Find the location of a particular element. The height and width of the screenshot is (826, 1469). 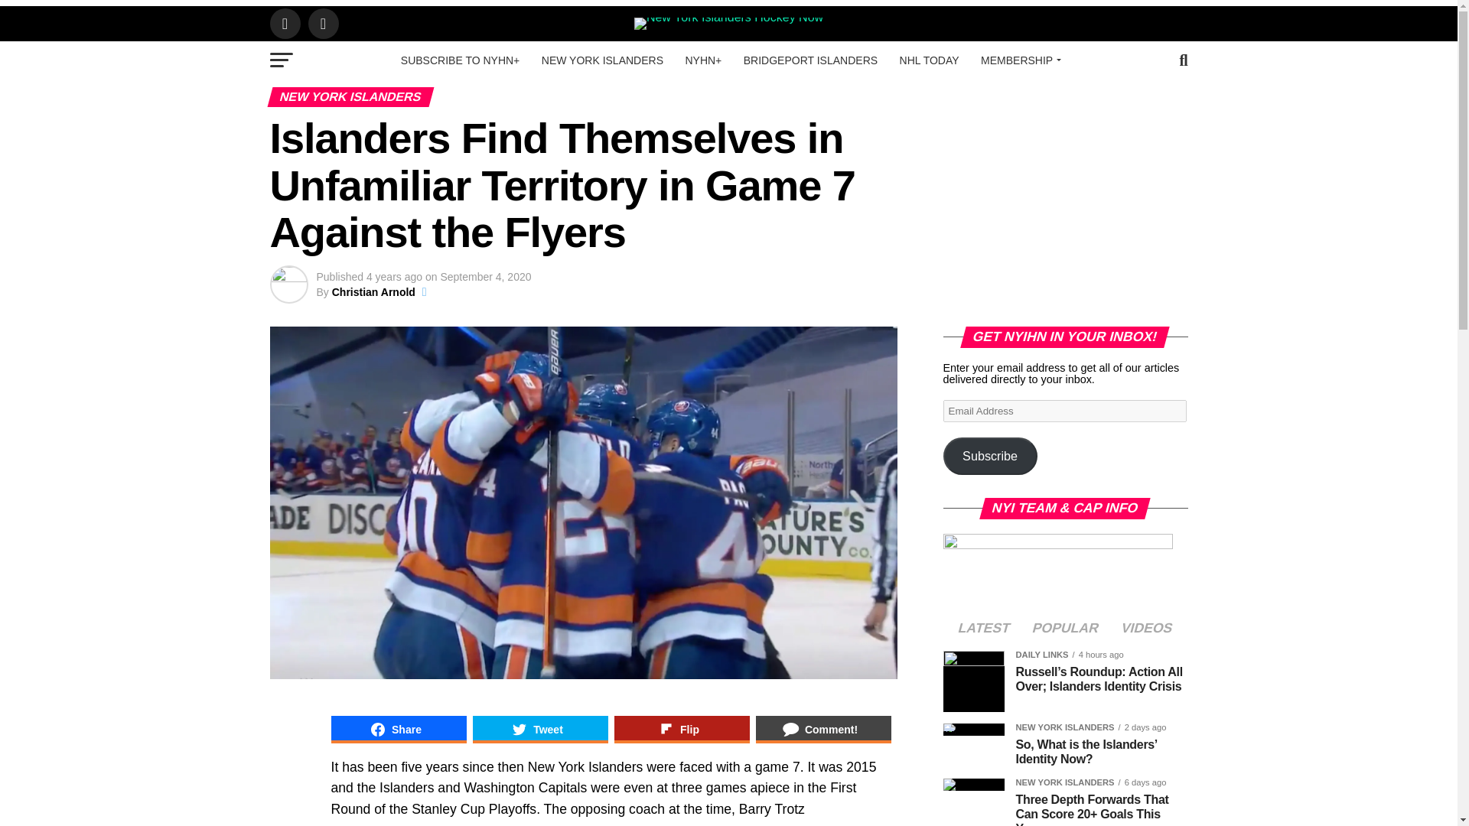

Share on Tweet is located at coordinates (540, 730).